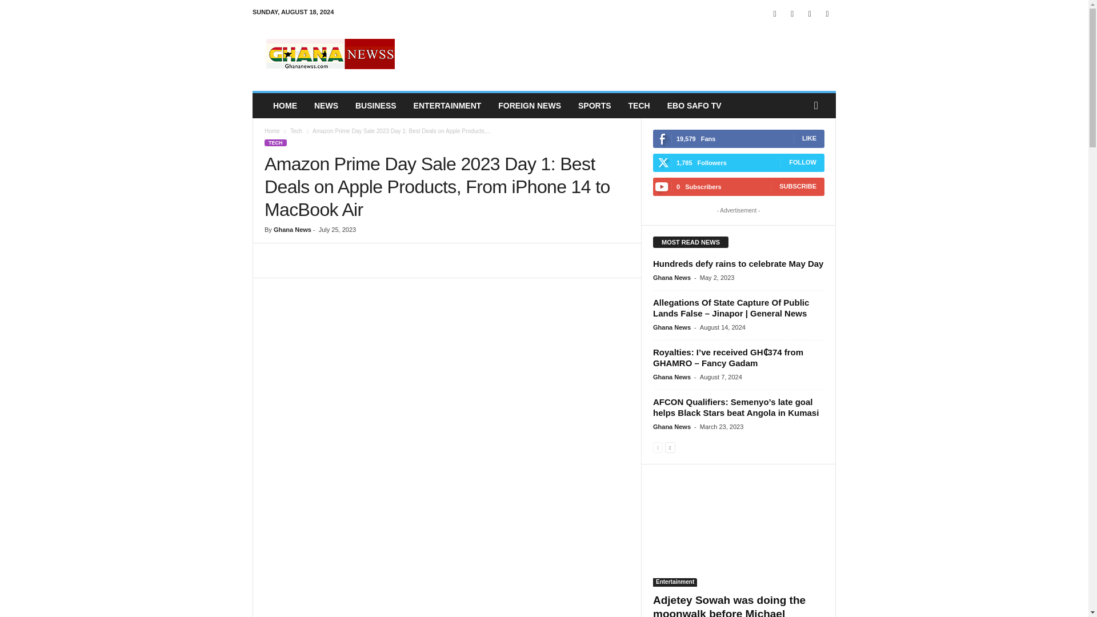  I want to click on HOME, so click(285, 106).